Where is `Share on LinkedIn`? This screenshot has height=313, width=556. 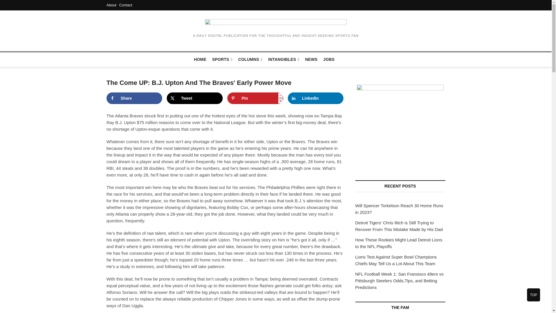 Share on LinkedIn is located at coordinates (316, 98).